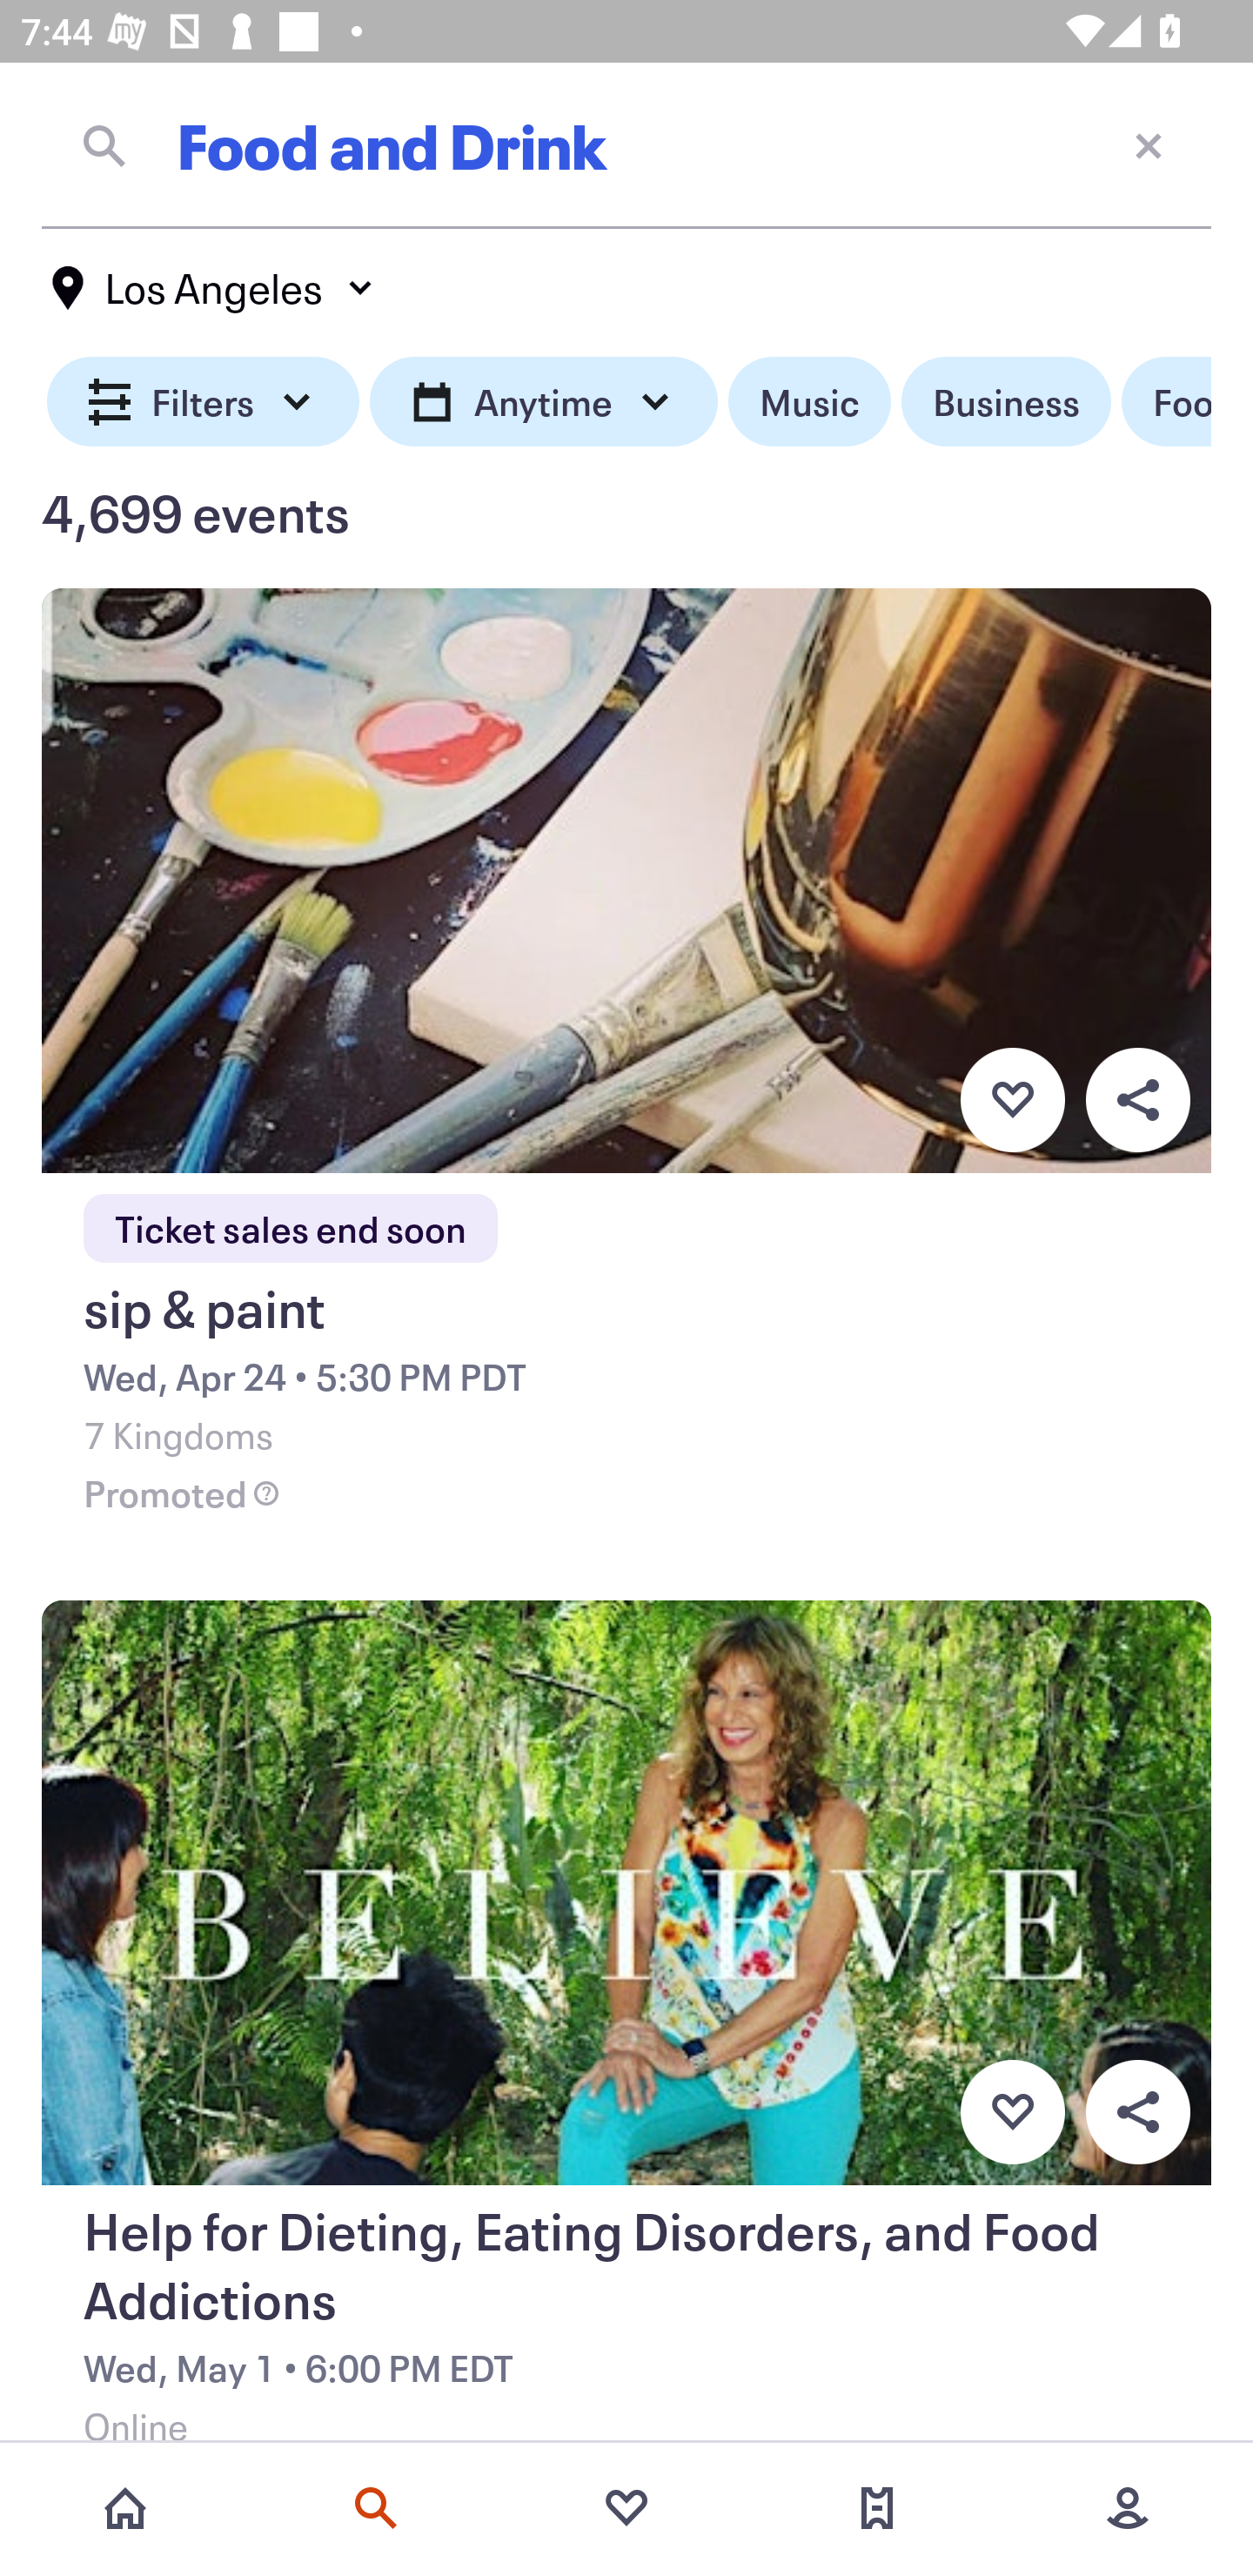 The image size is (1253, 2576). I want to click on Tickets, so click(877, 2508).